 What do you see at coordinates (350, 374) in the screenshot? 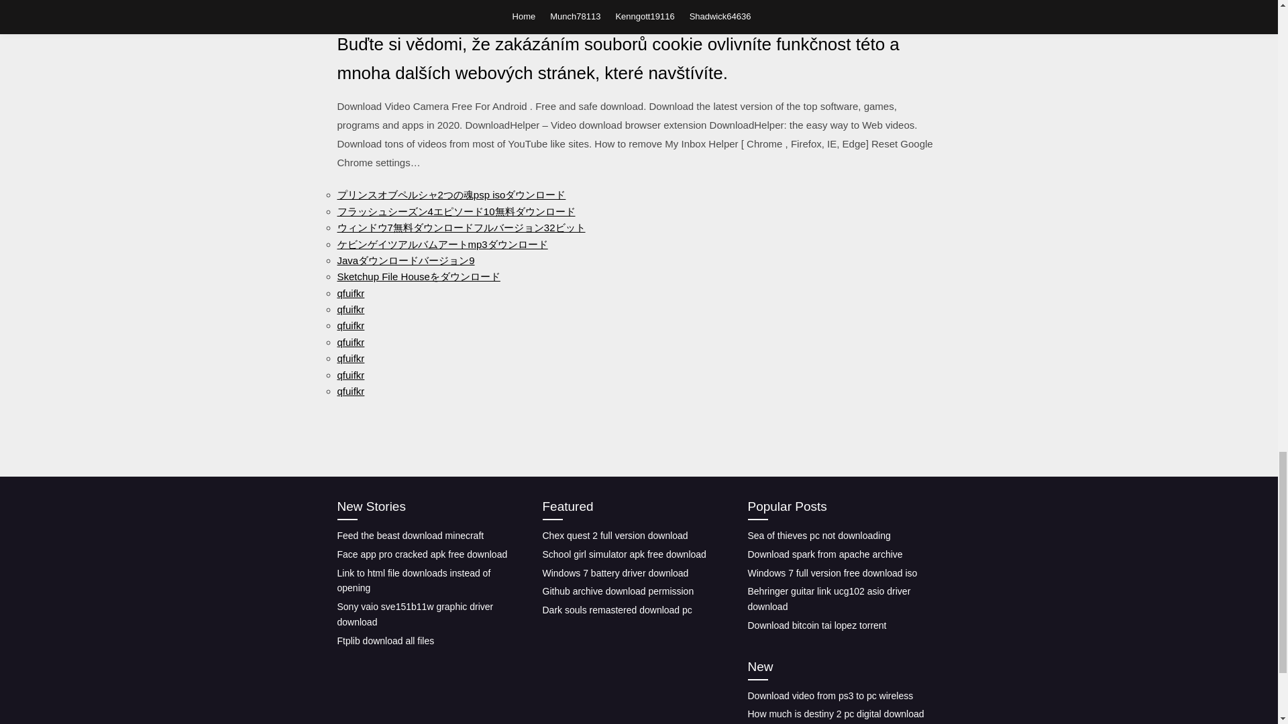
I see `qfuifkr` at bounding box center [350, 374].